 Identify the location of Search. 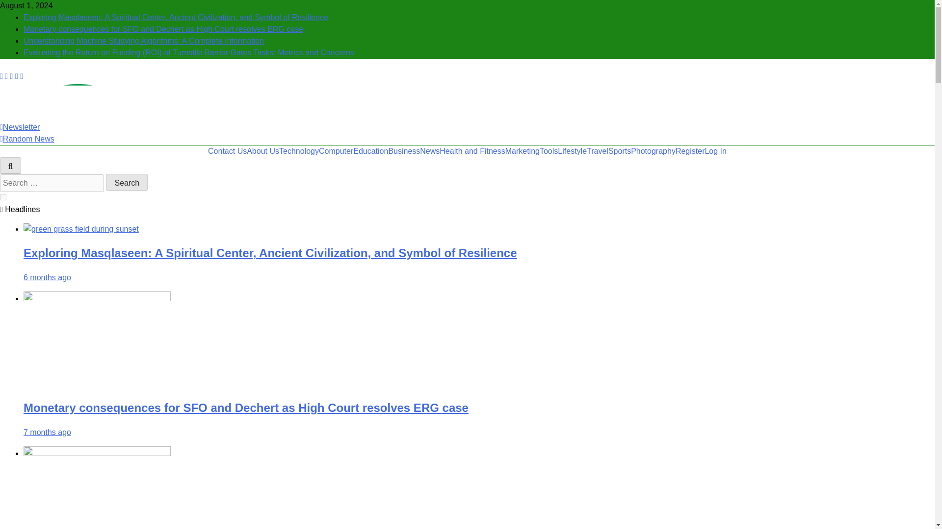
(127, 182).